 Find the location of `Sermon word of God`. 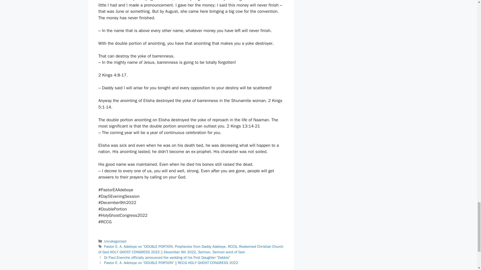

Sermon word of God is located at coordinates (228, 252).